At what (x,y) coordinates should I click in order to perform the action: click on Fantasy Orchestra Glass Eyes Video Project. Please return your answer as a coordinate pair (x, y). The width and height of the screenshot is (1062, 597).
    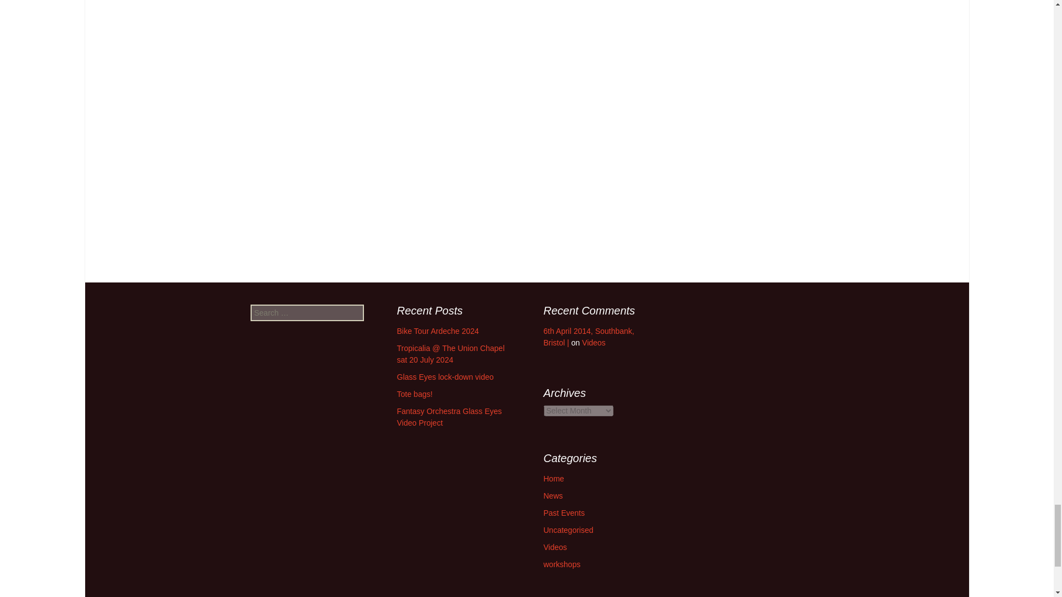
    Looking at the image, I should click on (450, 417).